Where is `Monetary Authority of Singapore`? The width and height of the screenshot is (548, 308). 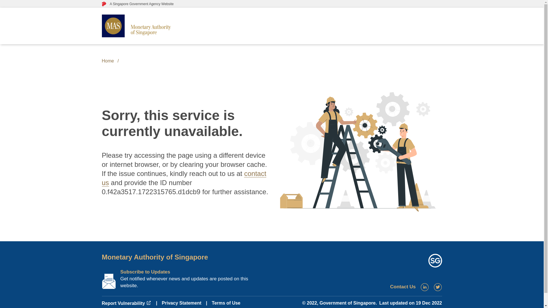
Monetary Authority of Singapore is located at coordinates (154, 257).